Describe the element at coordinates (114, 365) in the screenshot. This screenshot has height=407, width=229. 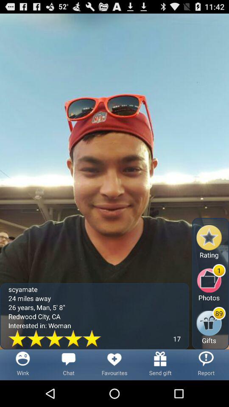
I see `press item next to the chat icon` at that location.